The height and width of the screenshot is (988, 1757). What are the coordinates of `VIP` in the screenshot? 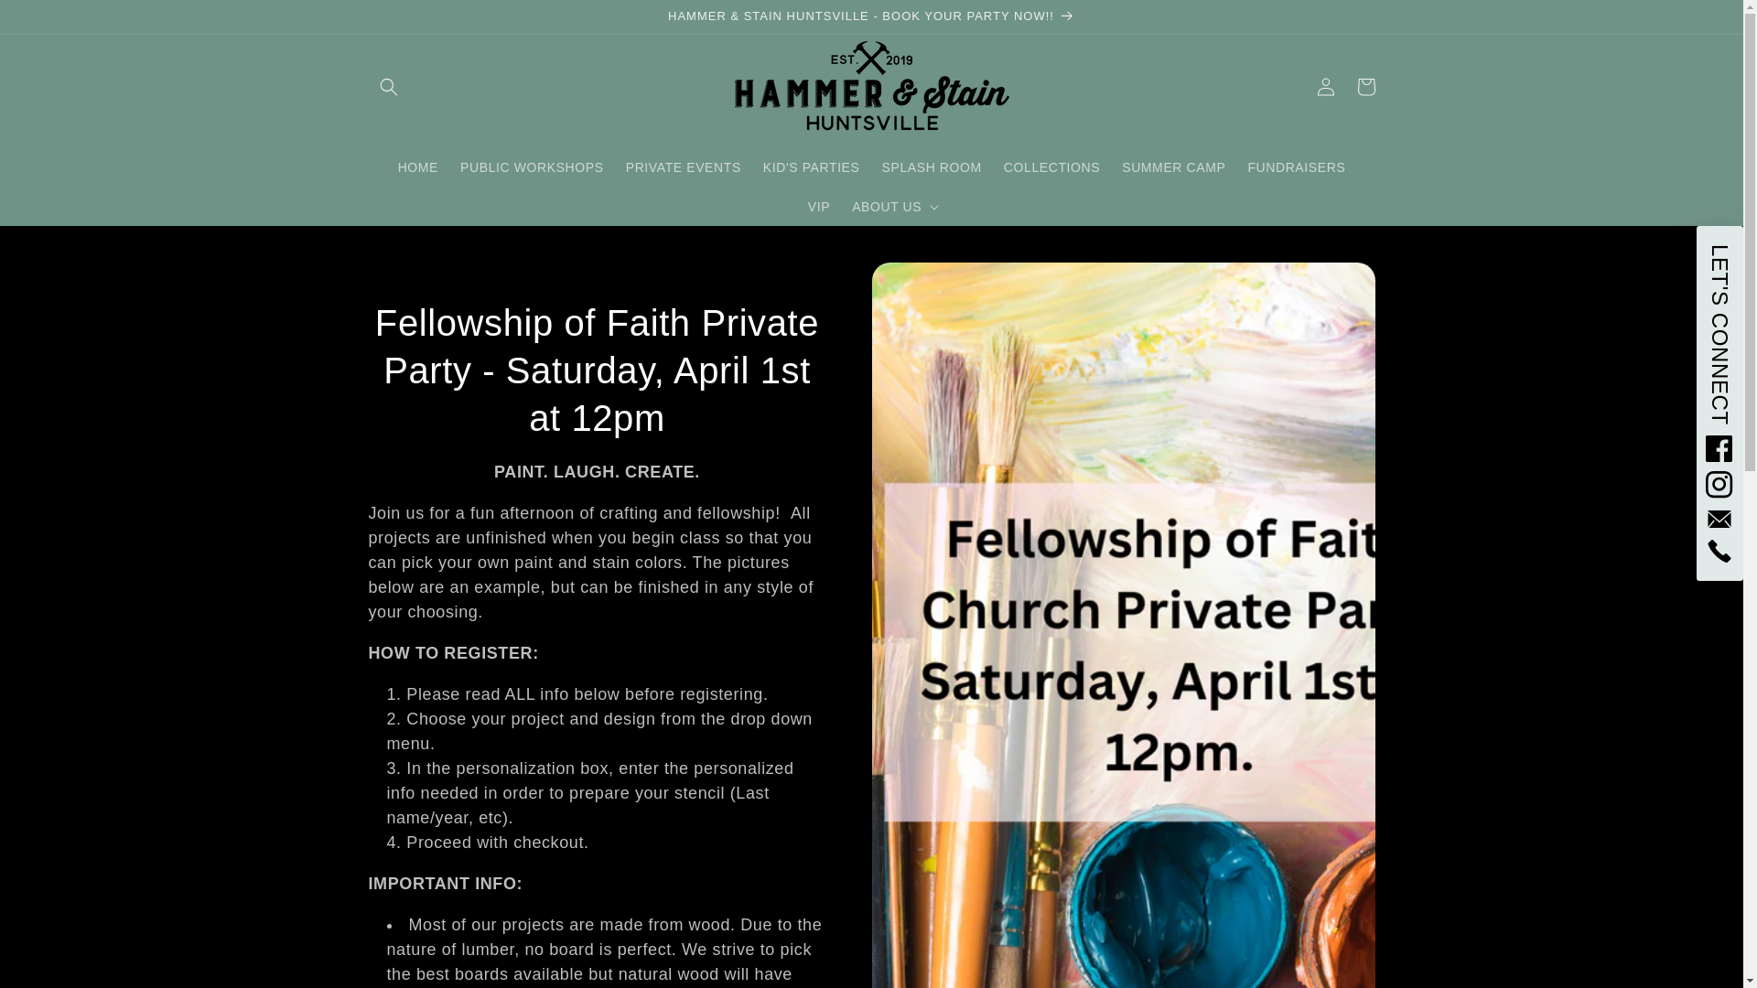 It's located at (819, 207).